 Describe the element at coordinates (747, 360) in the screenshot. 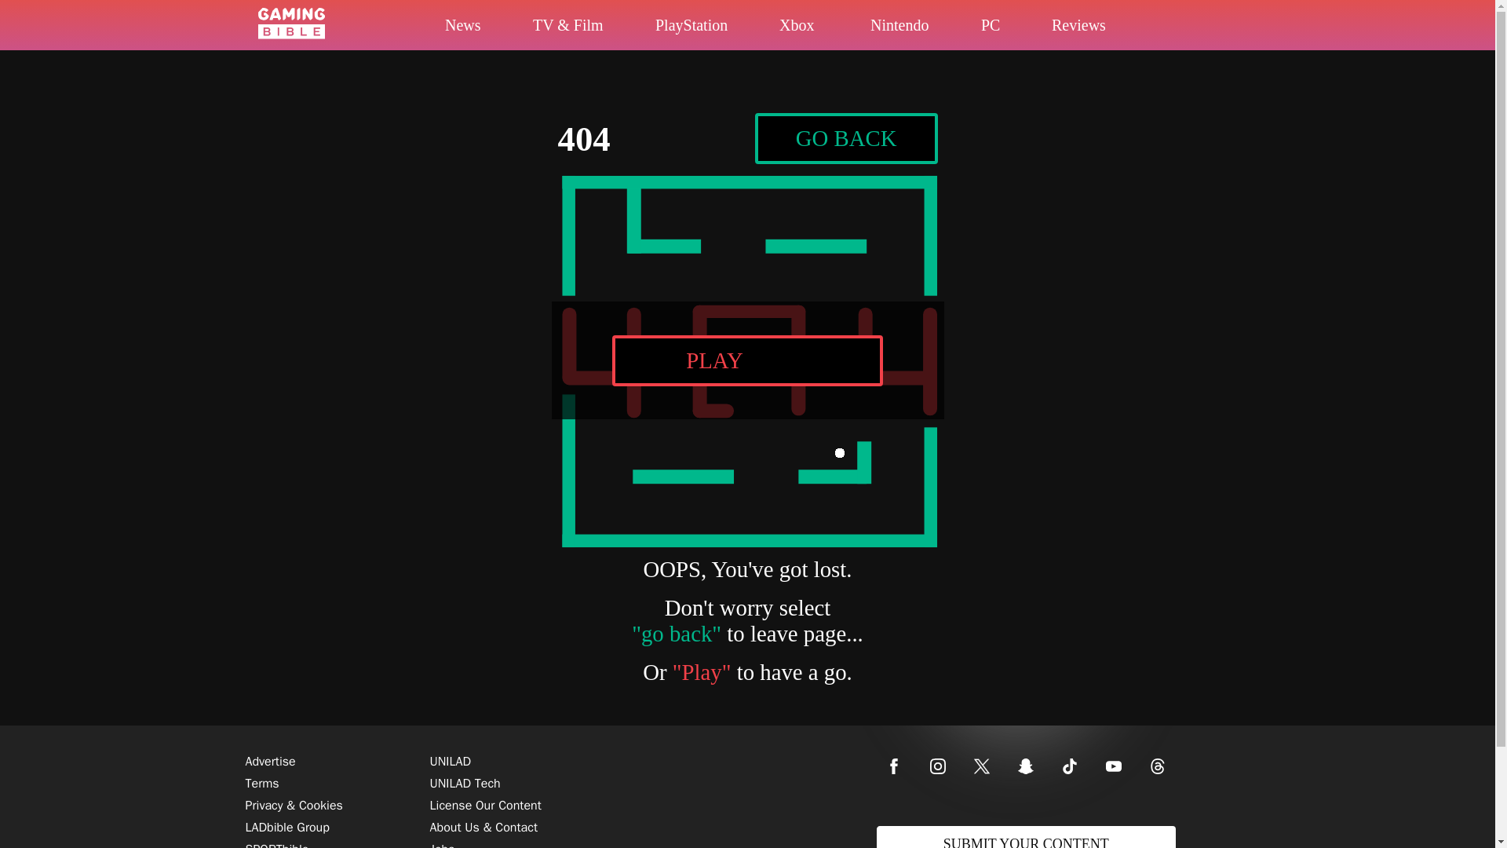

I see `Terms` at that location.